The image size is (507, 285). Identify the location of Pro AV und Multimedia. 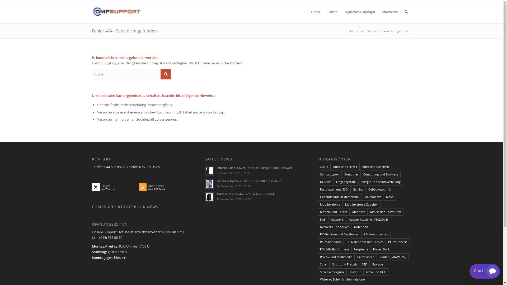
(336, 257).